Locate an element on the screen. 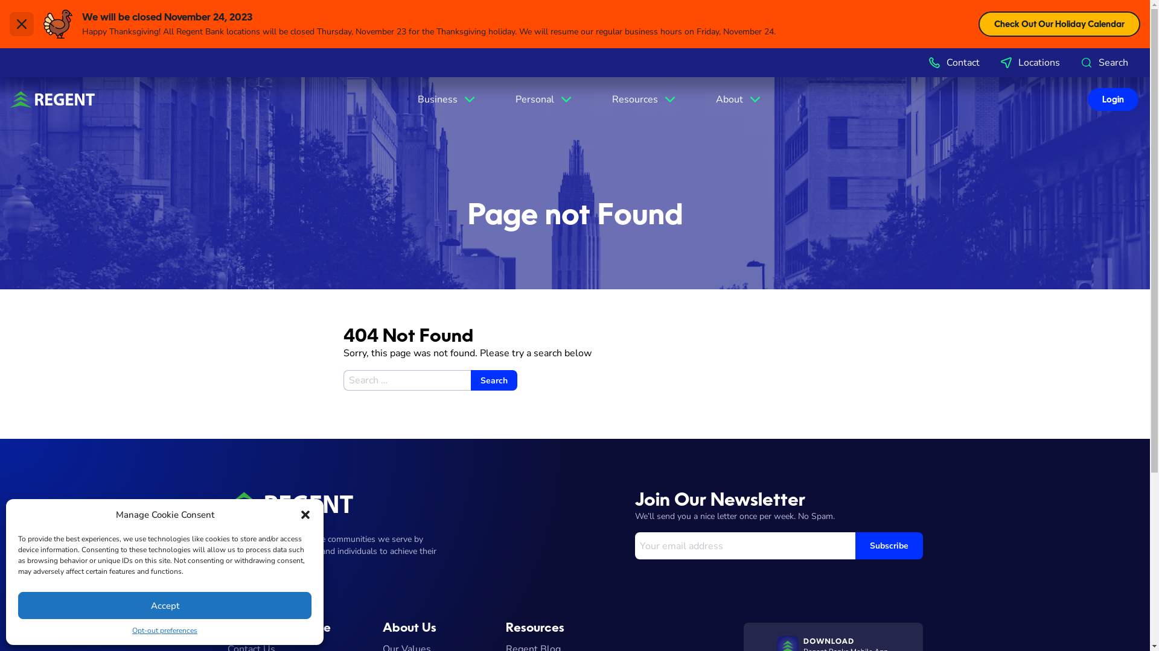 The width and height of the screenshot is (1159, 651). Contact is located at coordinates (954, 63).